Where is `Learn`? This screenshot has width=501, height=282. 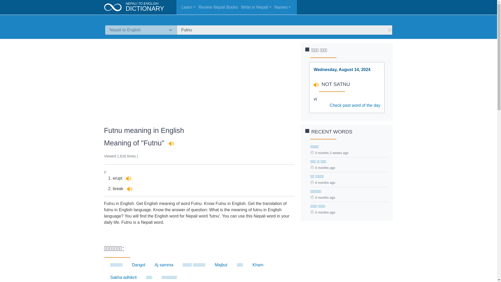 Learn is located at coordinates (189, 7).